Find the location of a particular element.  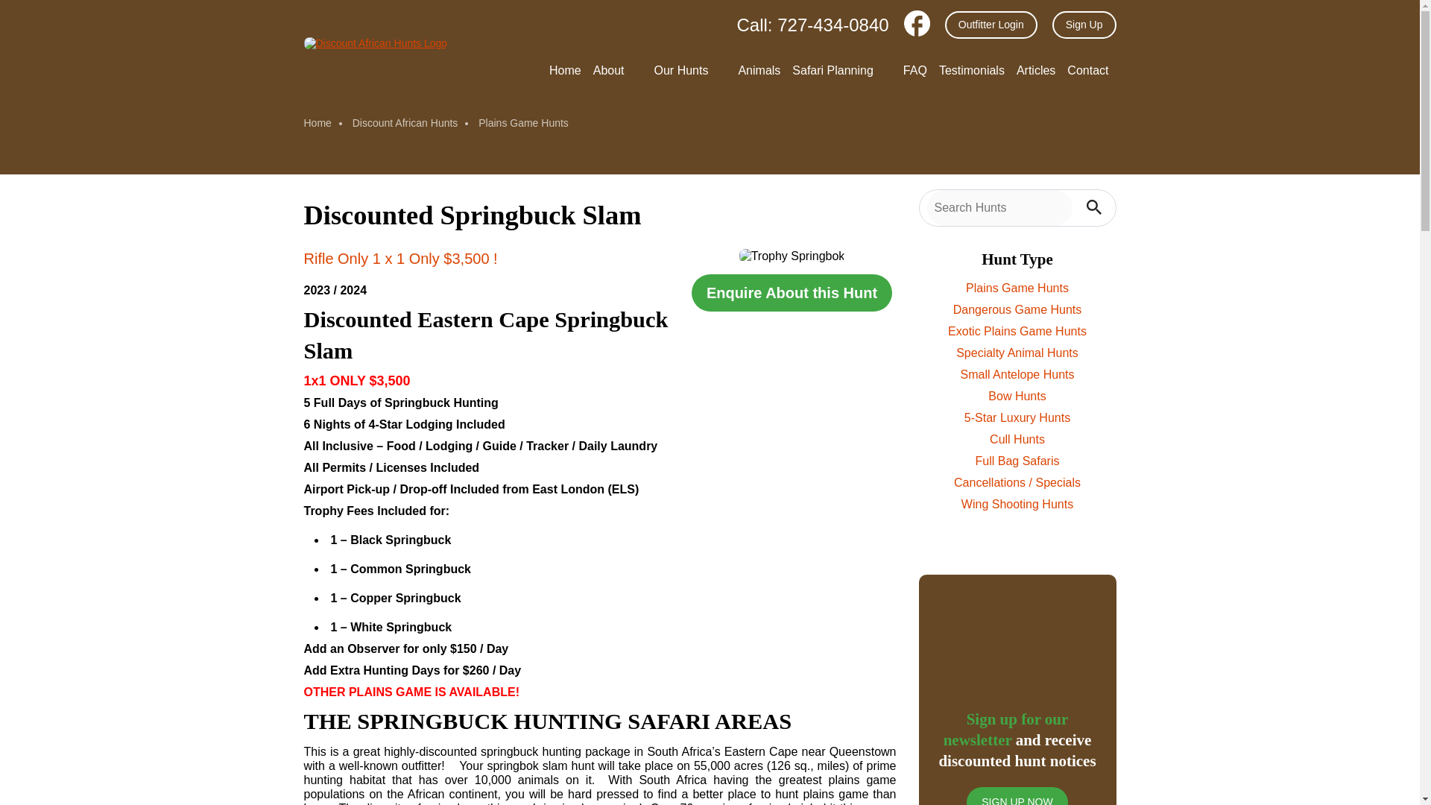

Sign Up is located at coordinates (1084, 24).